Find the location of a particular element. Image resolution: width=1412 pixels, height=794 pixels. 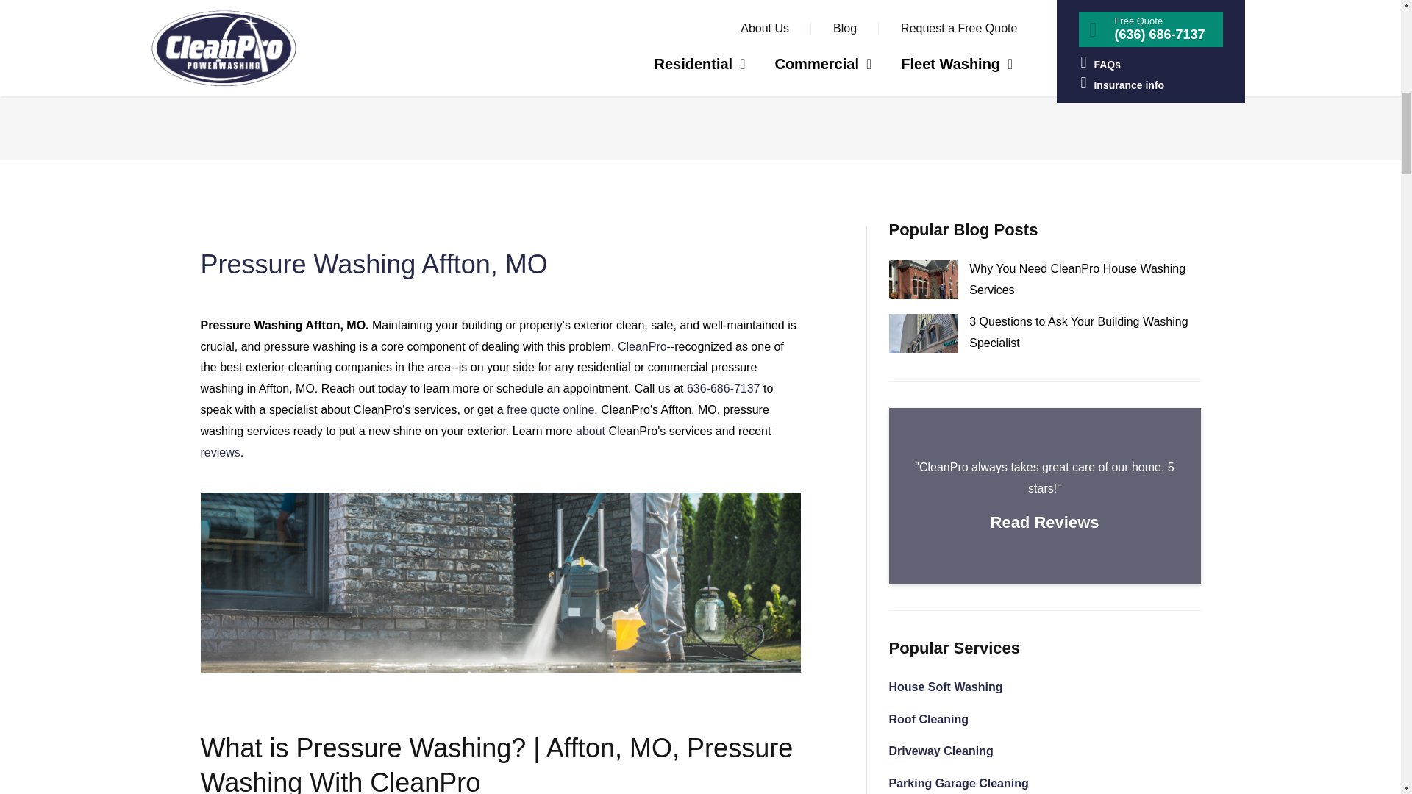

free quote online is located at coordinates (550, 409).